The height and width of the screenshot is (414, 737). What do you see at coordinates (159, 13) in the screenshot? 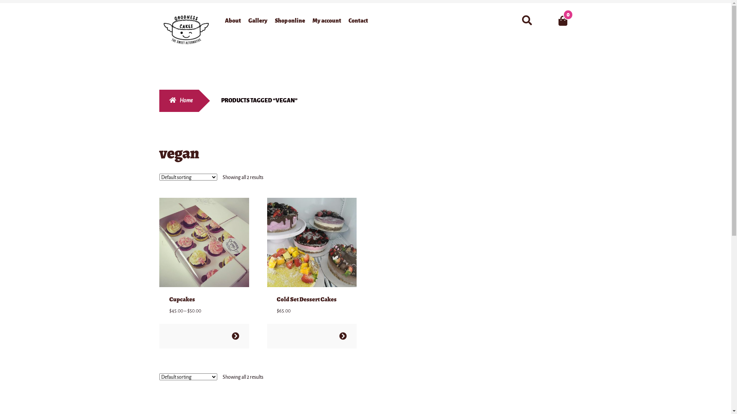
I see `Skip to navigation` at bounding box center [159, 13].